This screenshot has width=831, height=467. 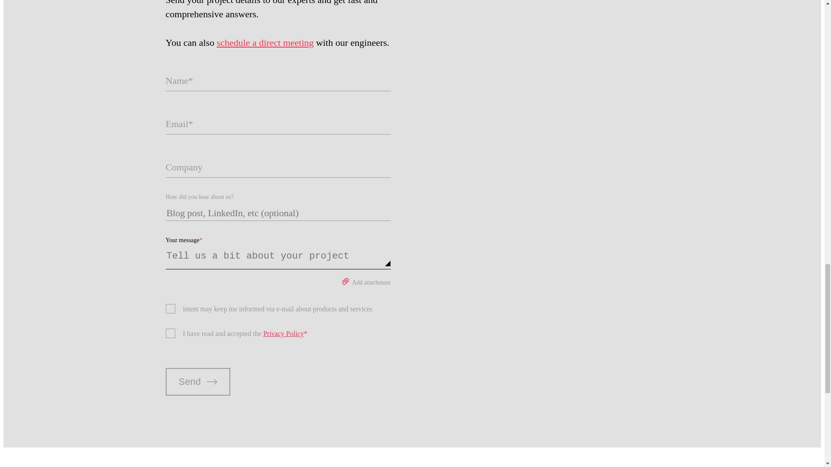 What do you see at coordinates (265, 42) in the screenshot?
I see `schedule a direct meeting` at bounding box center [265, 42].